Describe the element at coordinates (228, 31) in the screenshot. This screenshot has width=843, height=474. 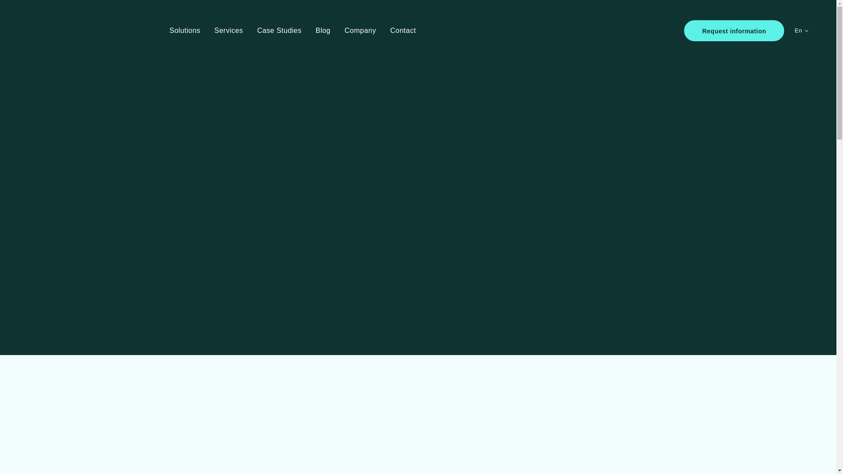
I see `Services` at that location.